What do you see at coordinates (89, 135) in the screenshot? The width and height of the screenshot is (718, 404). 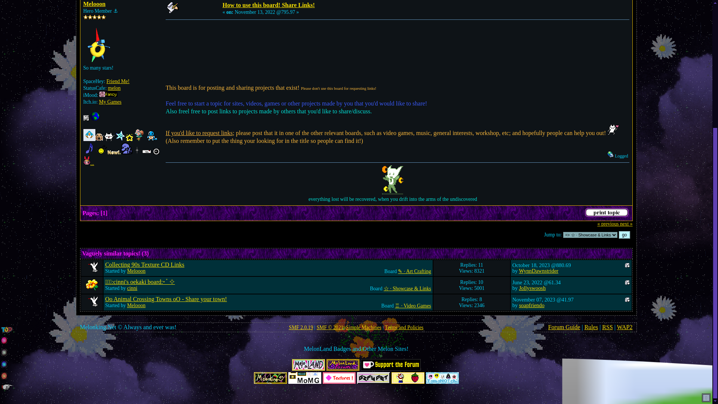 I see `Thanks for being rad! given by wetnoodle` at bounding box center [89, 135].